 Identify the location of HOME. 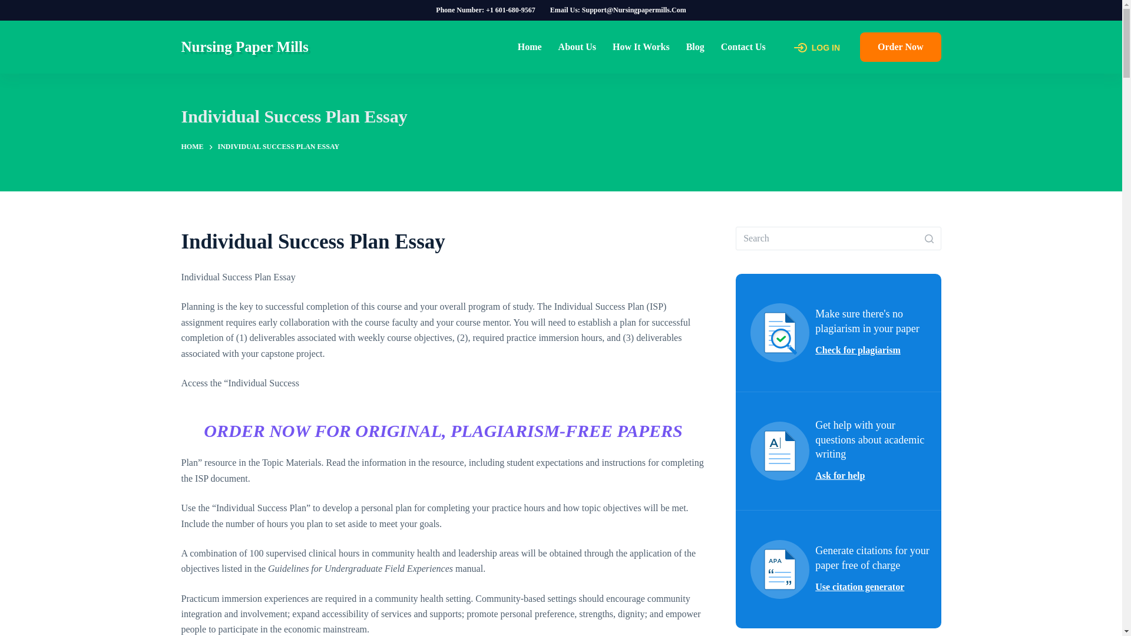
(192, 147).